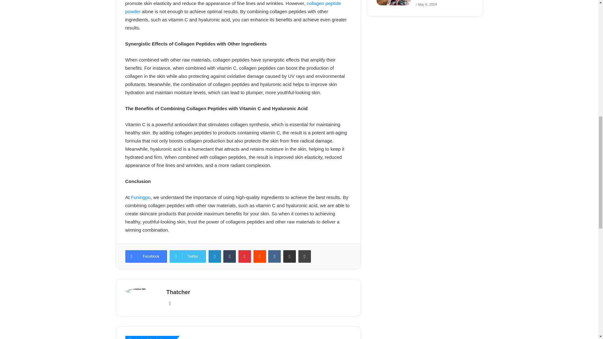 This screenshot has height=339, width=603. Describe the element at coordinates (274, 256) in the screenshot. I see `VKontakte` at that location.